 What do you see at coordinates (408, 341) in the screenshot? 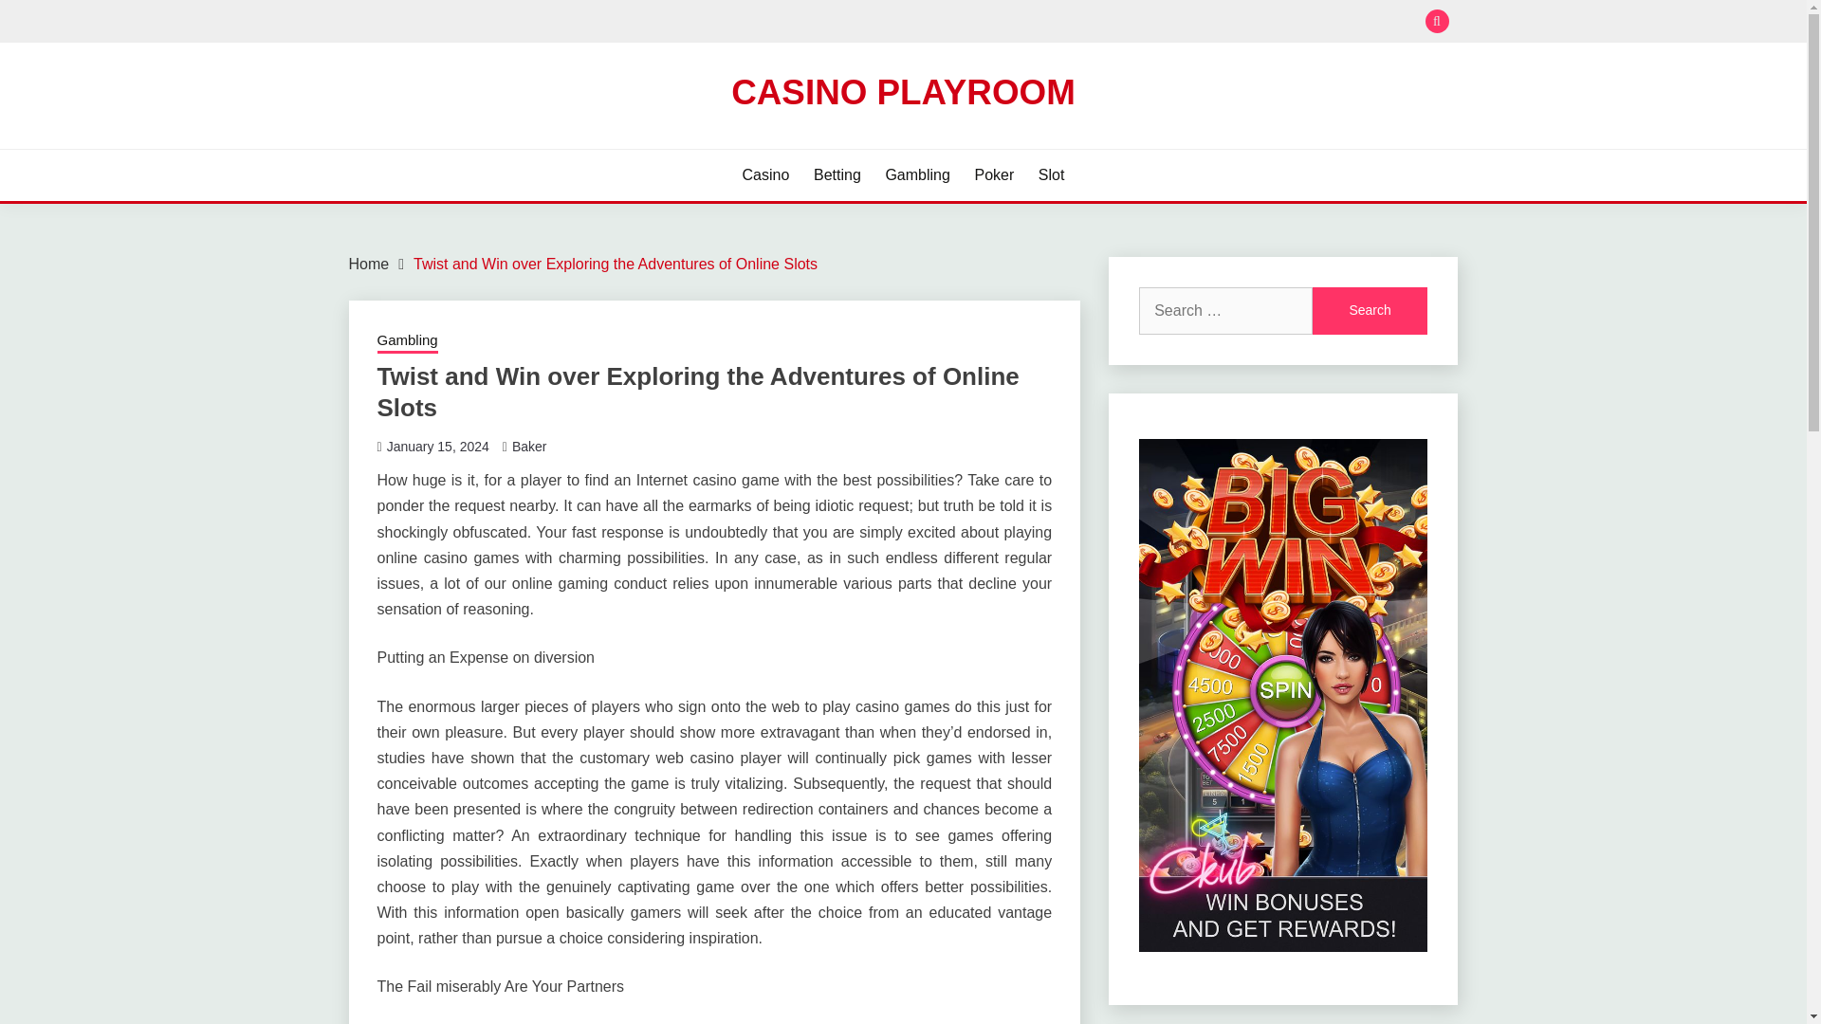
I see `Gambling` at bounding box center [408, 341].